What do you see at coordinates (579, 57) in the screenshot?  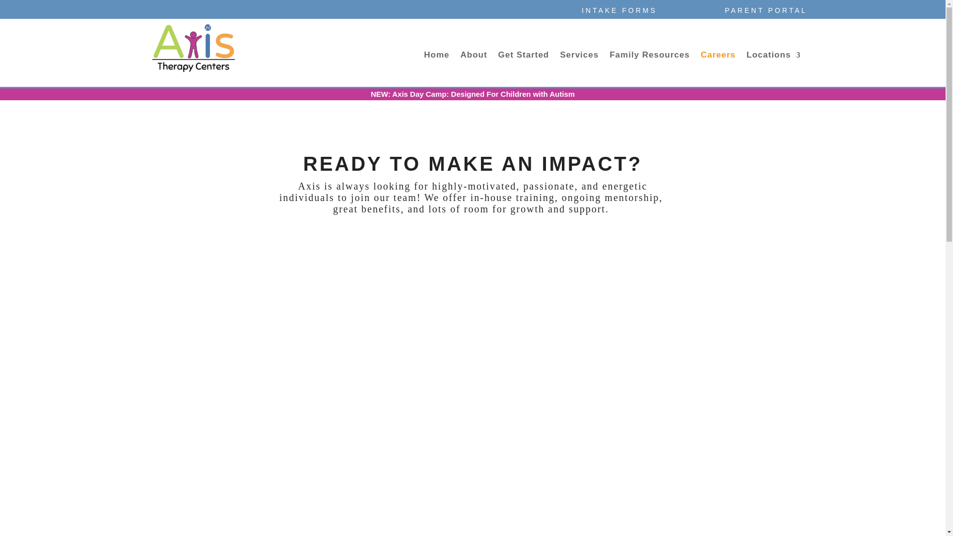 I see `Services` at bounding box center [579, 57].